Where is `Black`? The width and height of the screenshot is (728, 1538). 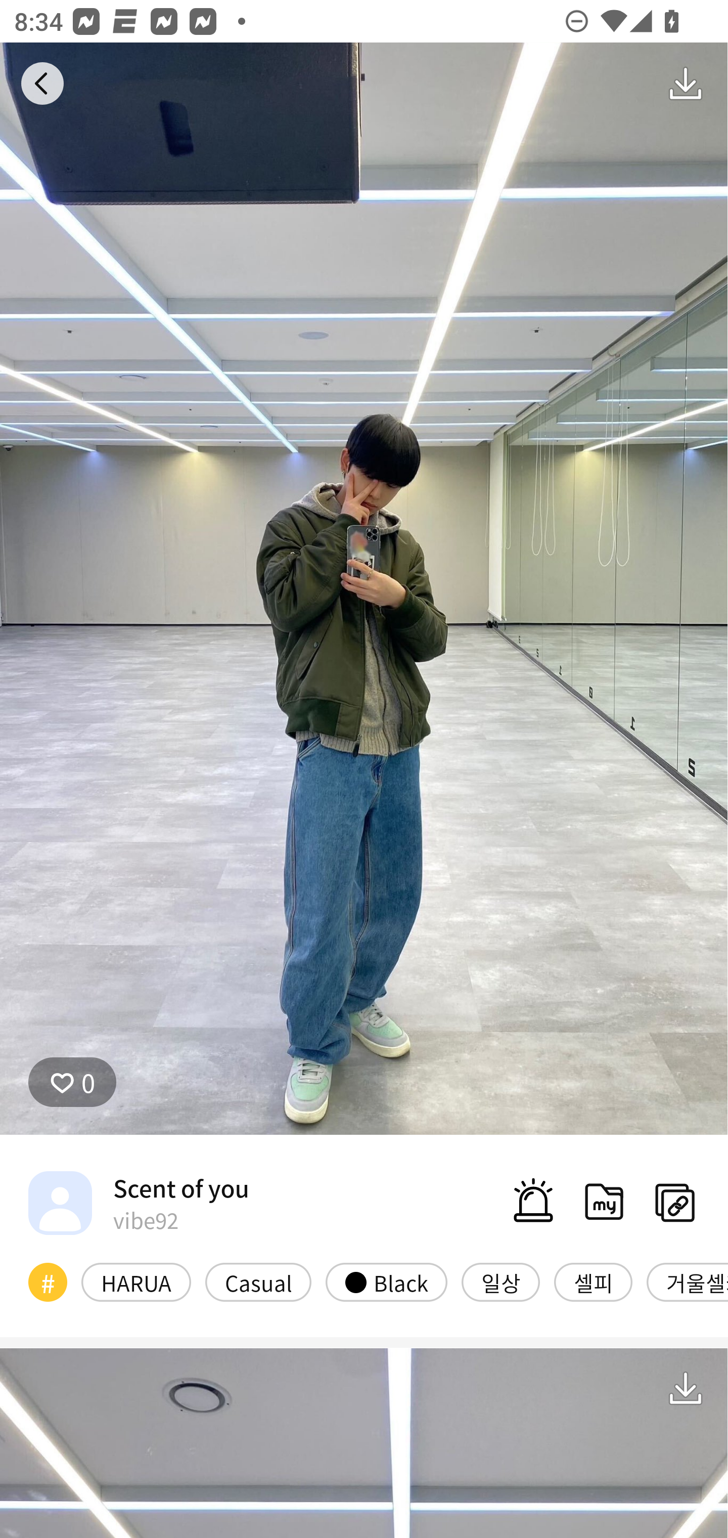
Black is located at coordinates (386, 1281).